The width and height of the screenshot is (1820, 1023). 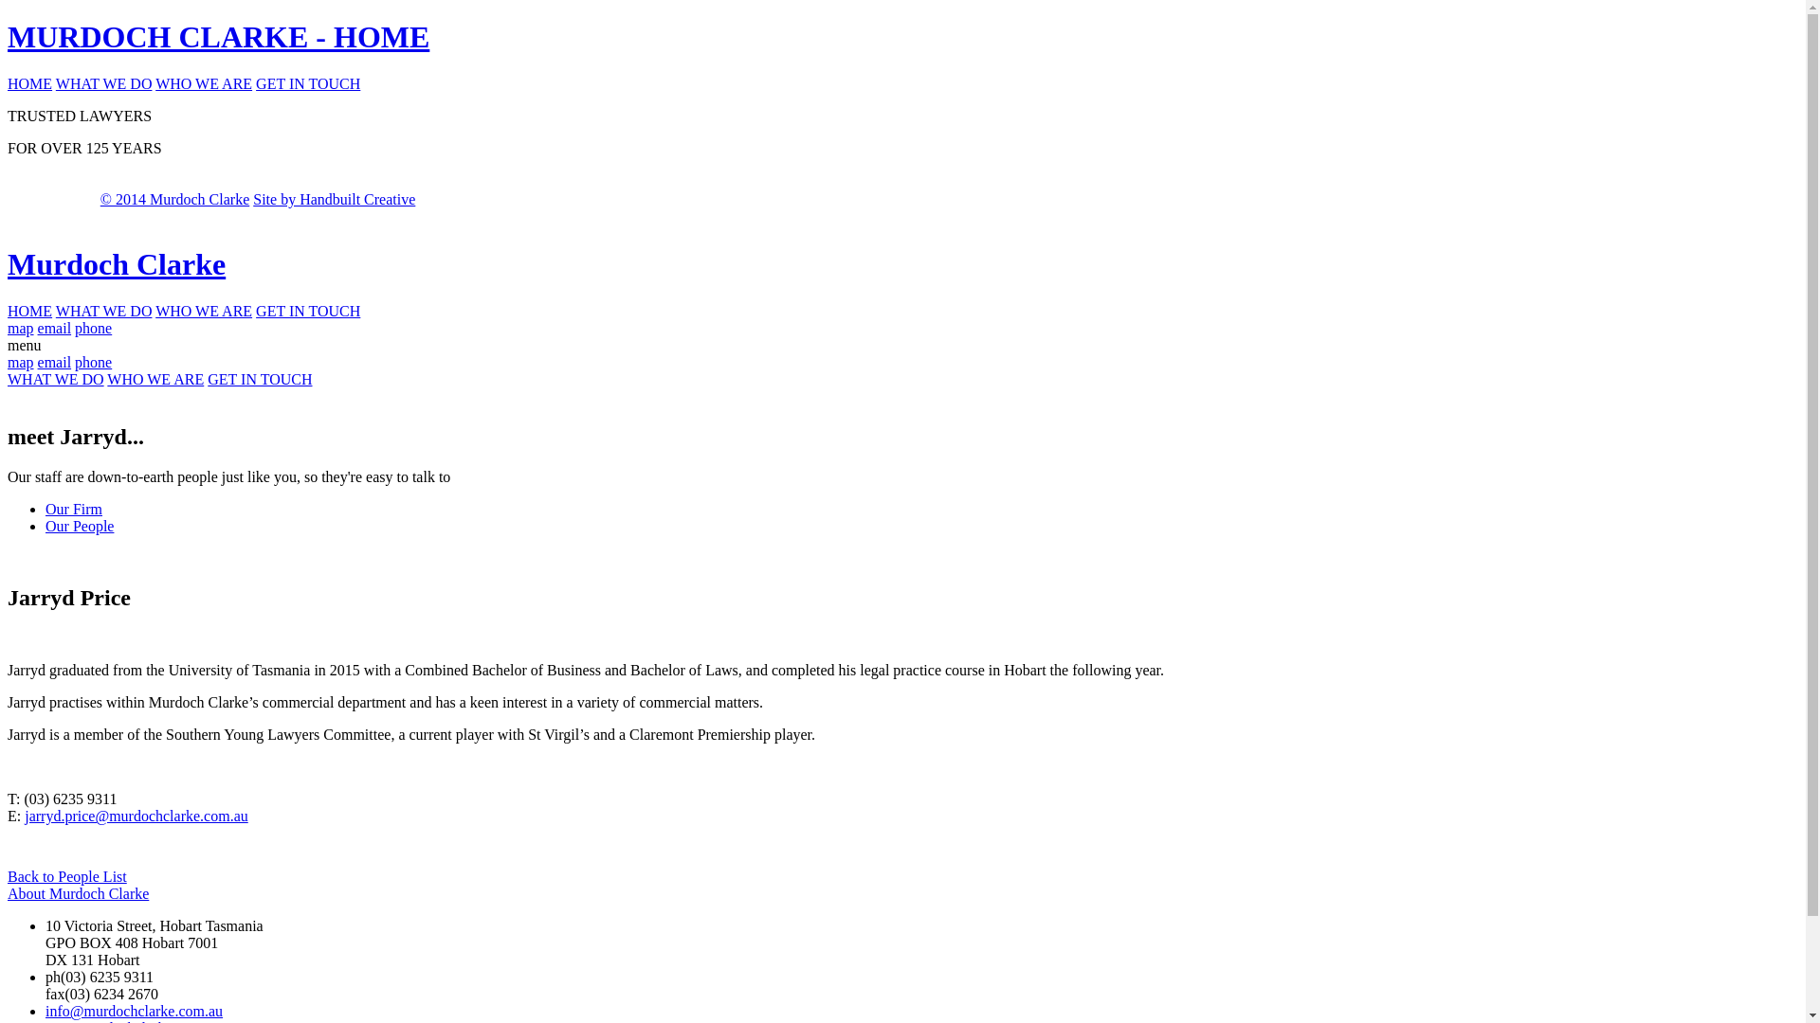 I want to click on WHO WE ARE, so click(x=204, y=83).